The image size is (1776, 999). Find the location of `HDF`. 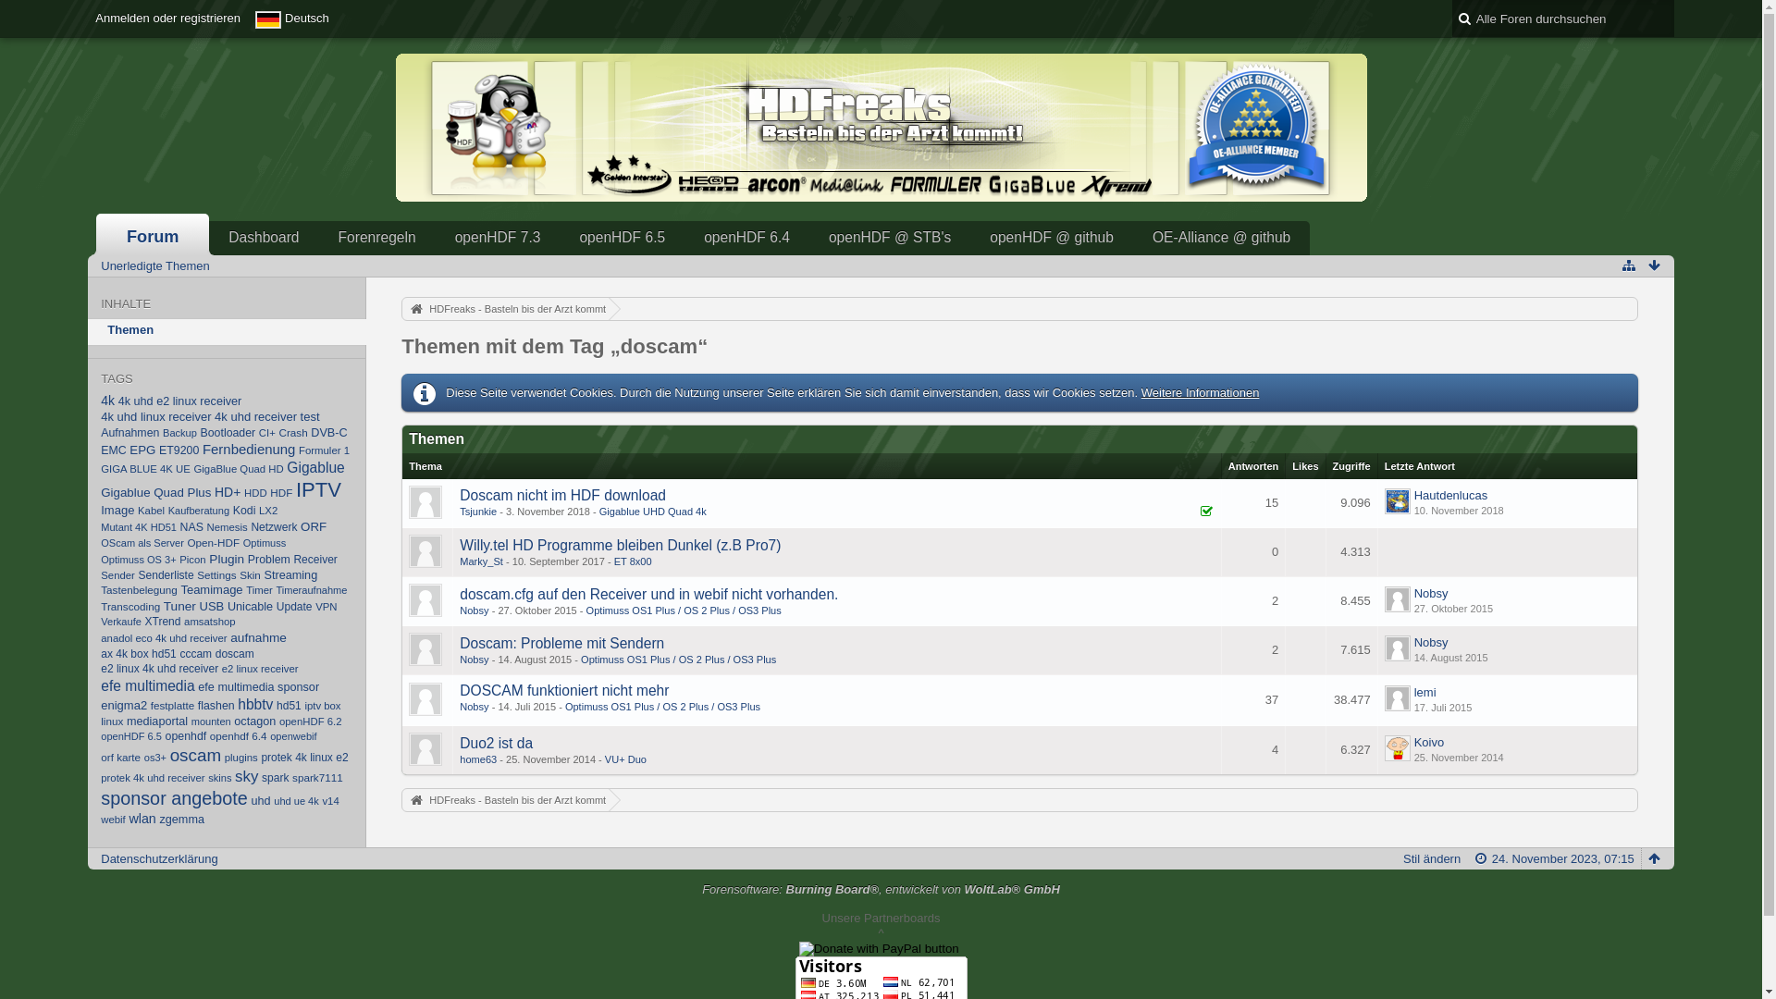

HDF is located at coordinates (281, 492).